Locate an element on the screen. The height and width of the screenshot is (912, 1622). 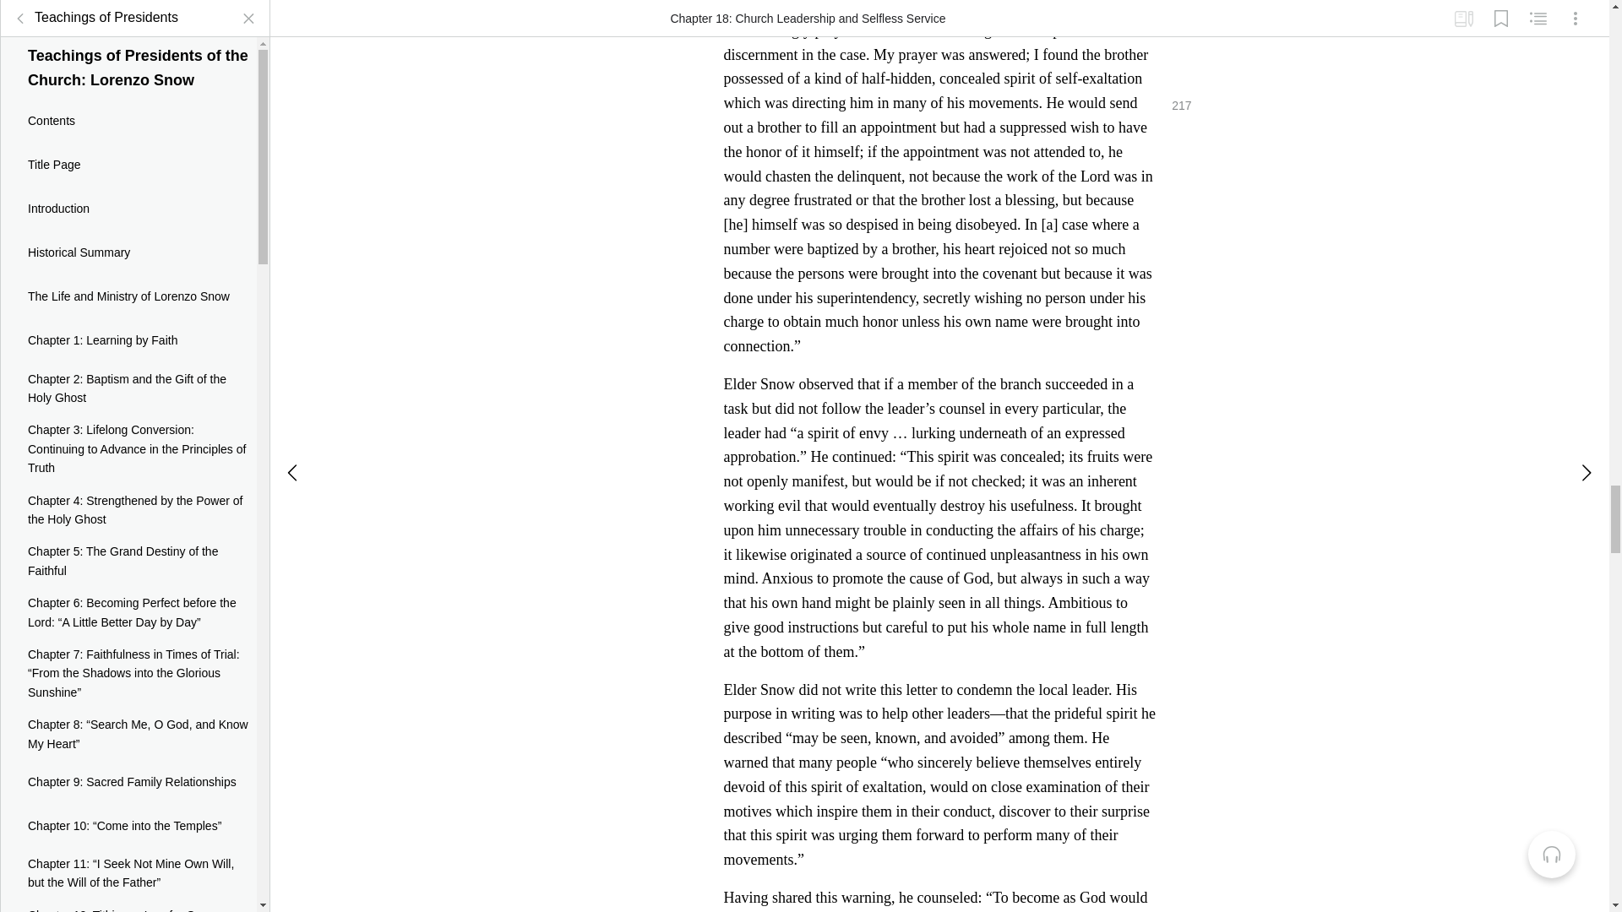
Chapter 24: Reflections on the Mission of Jesus Christ is located at coordinates (128, 594).